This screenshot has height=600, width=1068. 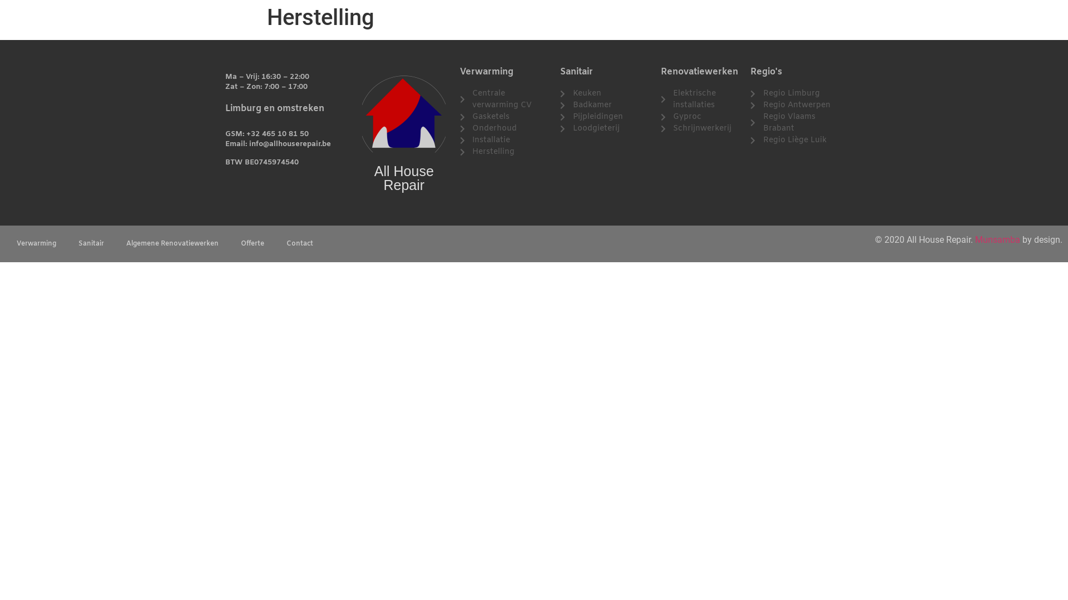 What do you see at coordinates (767, 72) in the screenshot?
I see `Regio's` at bounding box center [767, 72].